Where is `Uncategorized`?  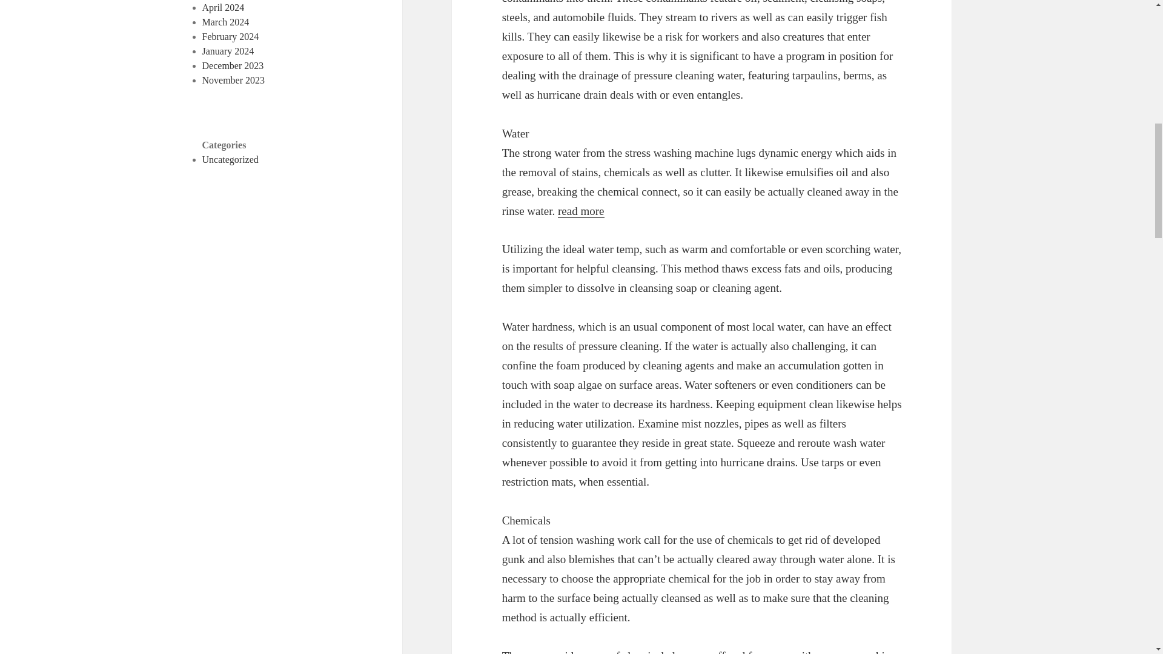 Uncategorized is located at coordinates (230, 159).